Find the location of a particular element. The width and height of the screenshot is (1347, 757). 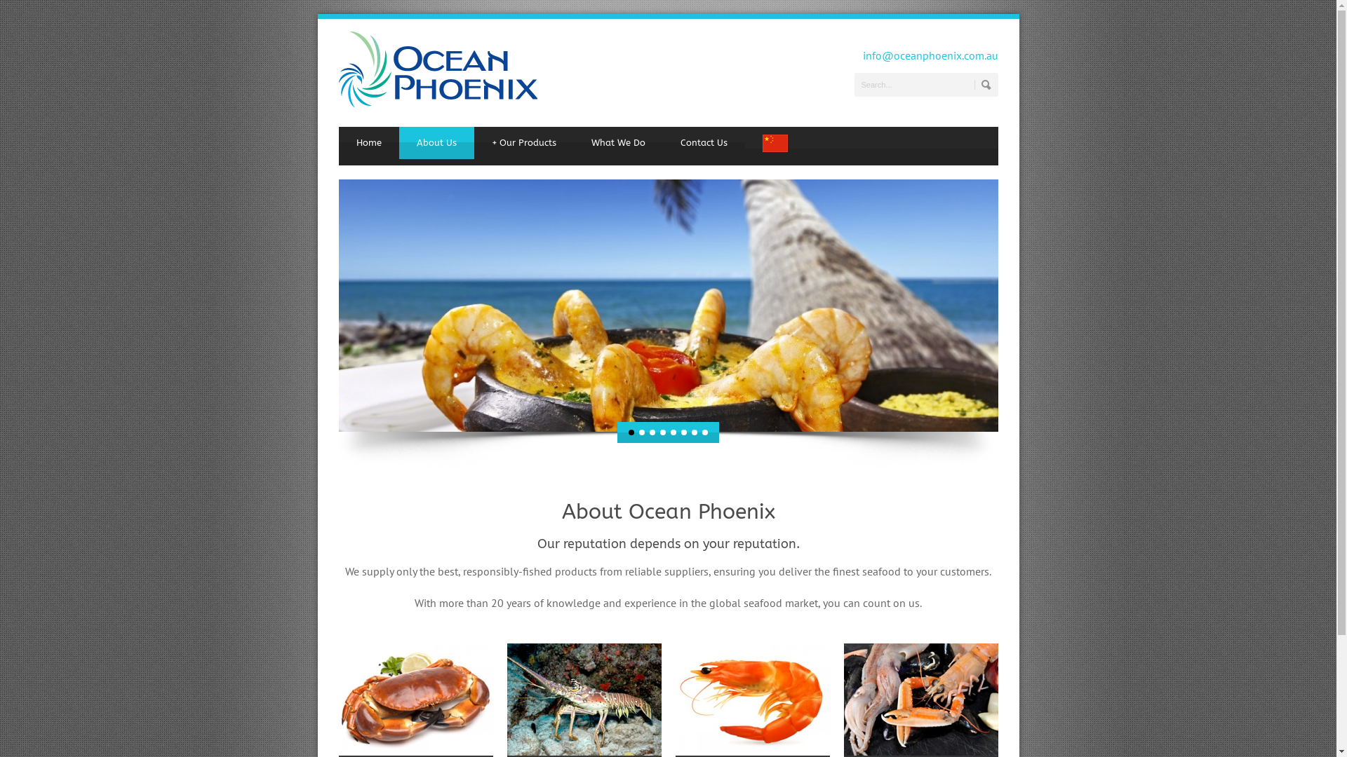

About Us is located at coordinates (436, 143).